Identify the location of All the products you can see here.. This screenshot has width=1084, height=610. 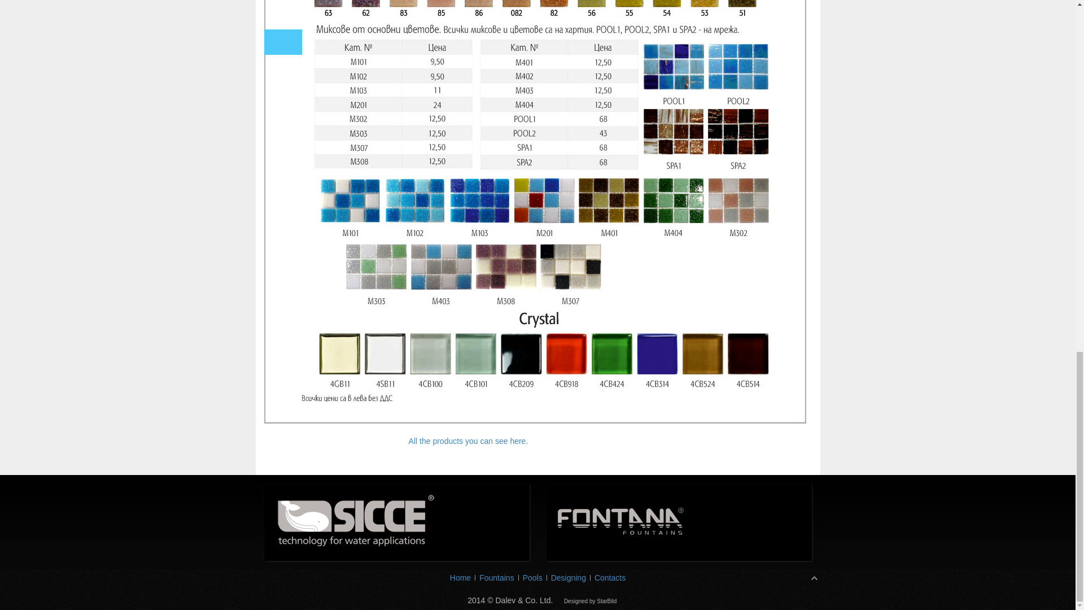
(469, 441).